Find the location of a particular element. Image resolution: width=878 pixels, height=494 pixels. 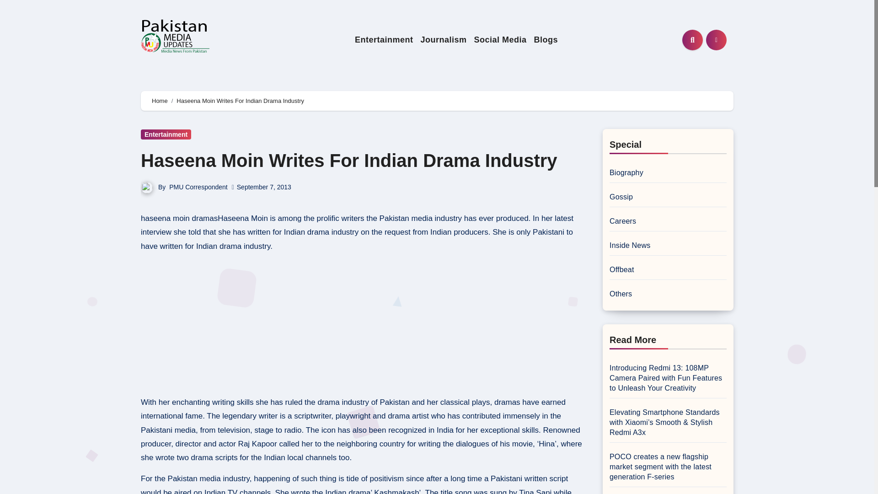

Haseena Moin Writes For Indian Drama Industry is located at coordinates (349, 160).